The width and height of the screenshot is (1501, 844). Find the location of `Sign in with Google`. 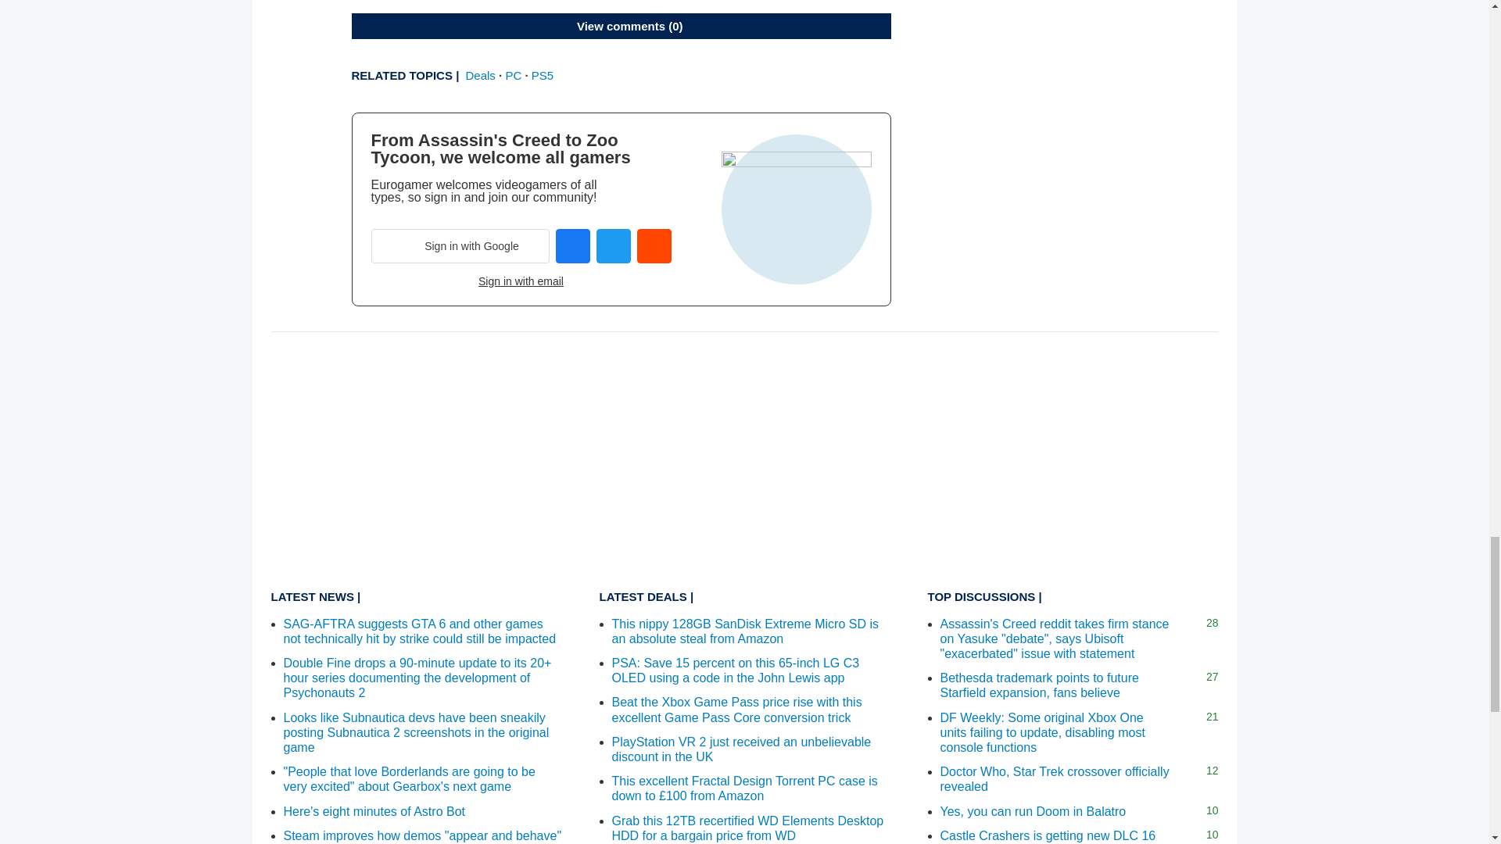

Sign in with Google is located at coordinates (460, 245).